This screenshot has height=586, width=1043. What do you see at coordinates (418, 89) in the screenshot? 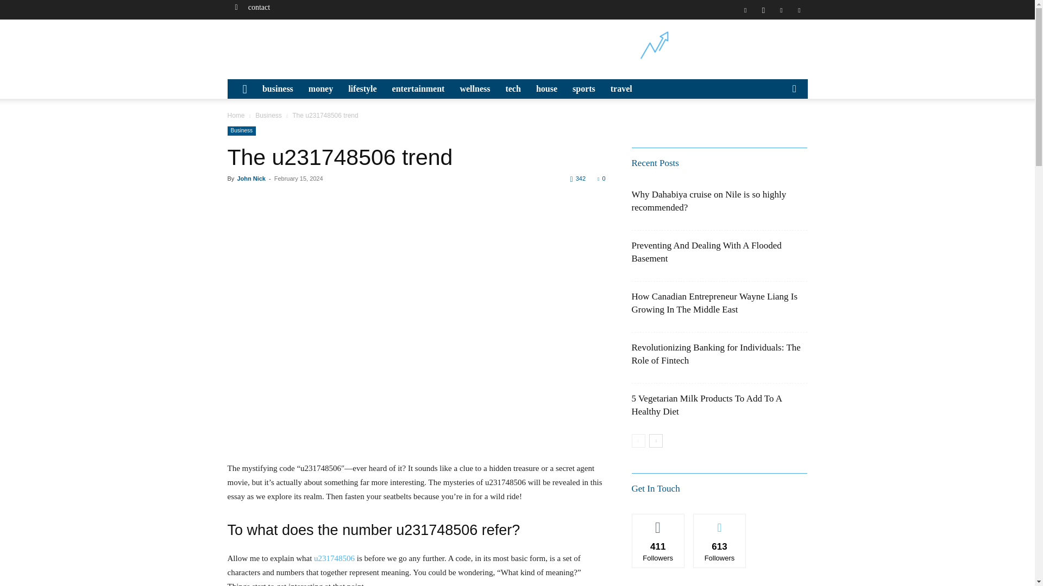
I see `entertainment` at bounding box center [418, 89].